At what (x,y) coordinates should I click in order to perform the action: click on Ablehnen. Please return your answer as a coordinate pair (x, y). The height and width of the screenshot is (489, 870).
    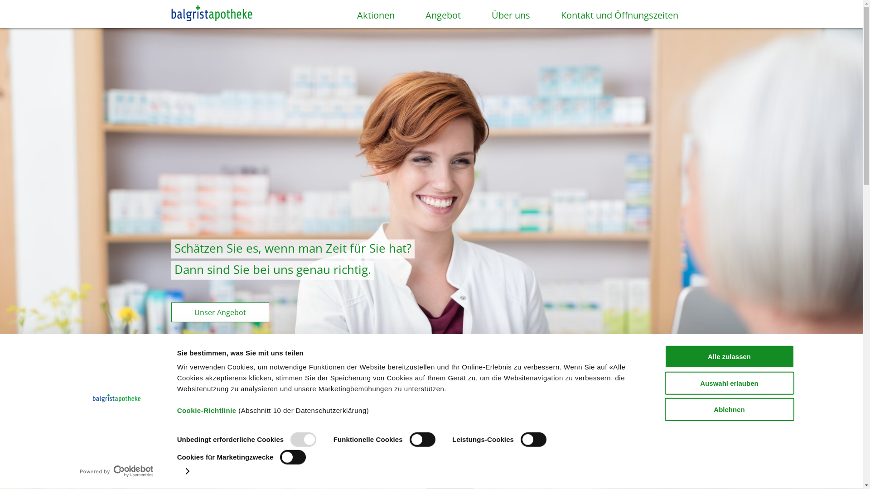
    Looking at the image, I should click on (729, 409).